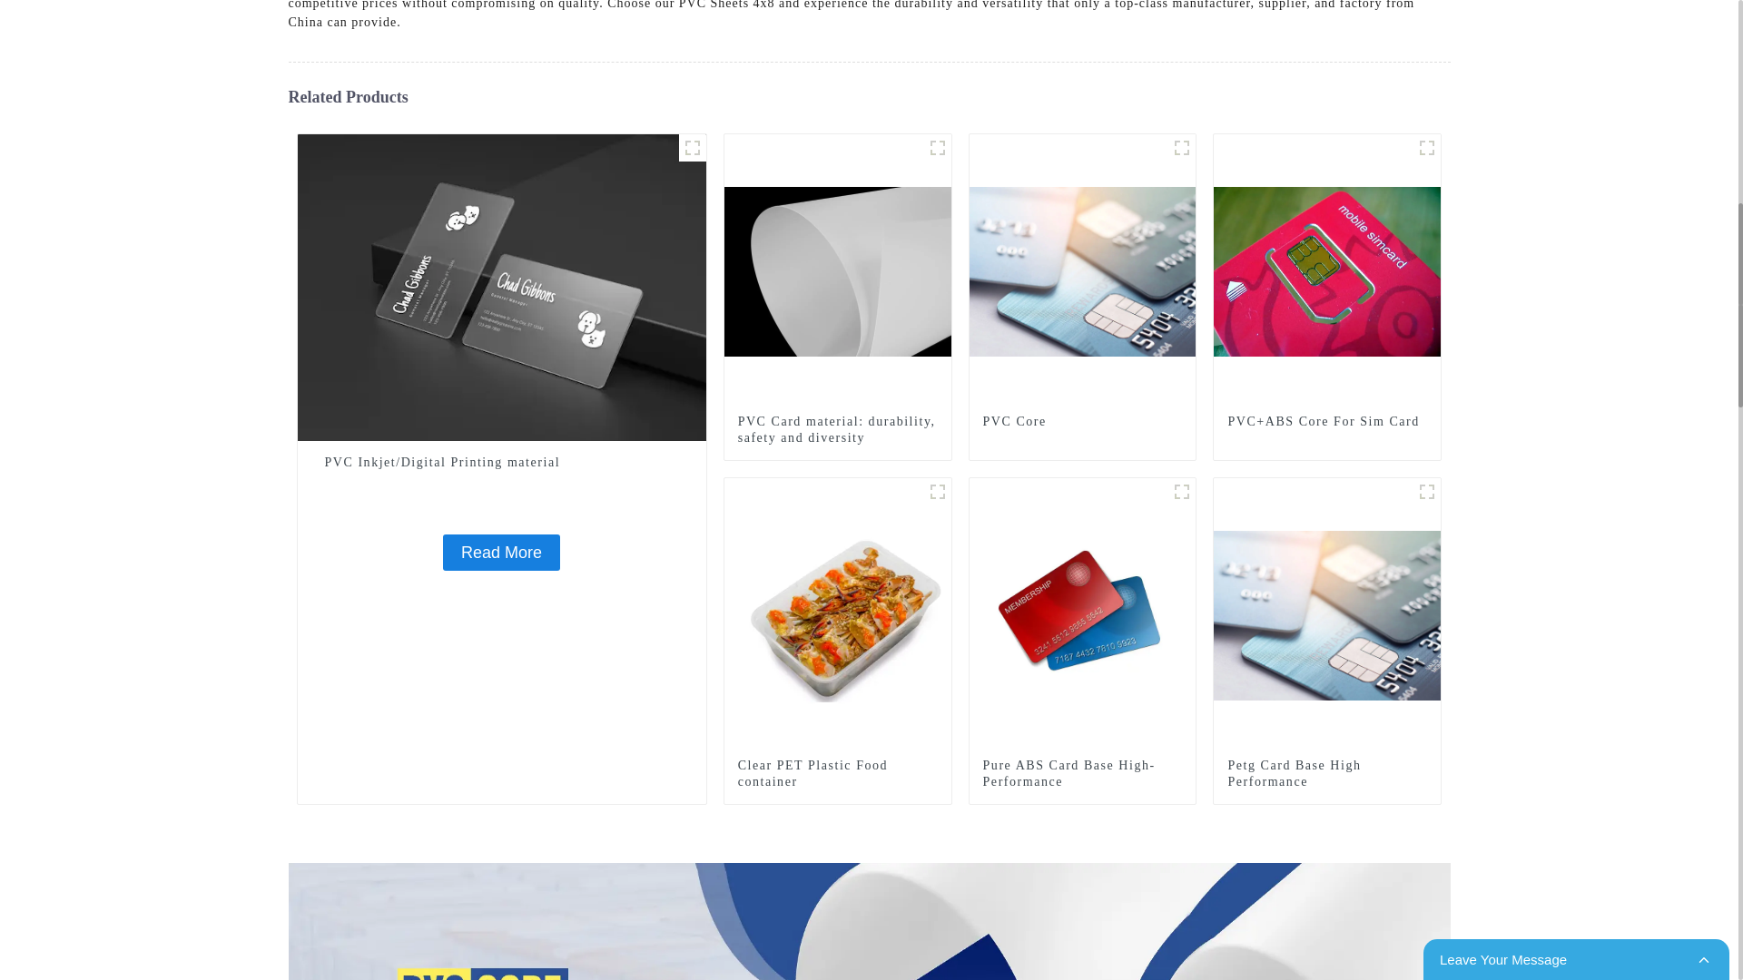  I want to click on Pure ABS Card Base High-Performance, so click(1082, 773).